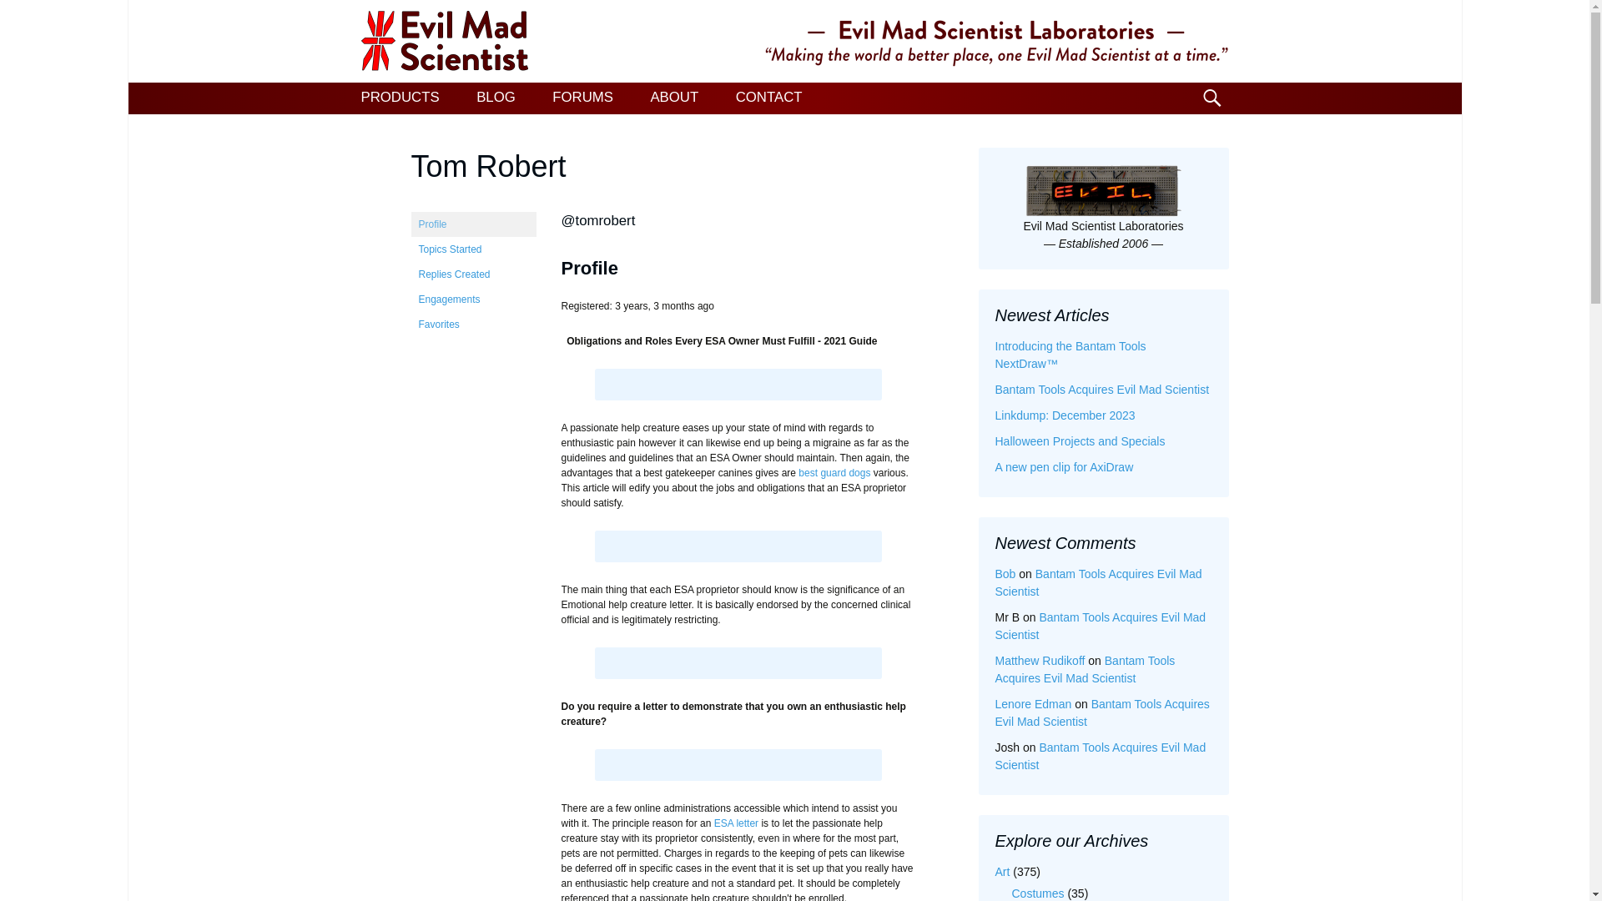 The width and height of the screenshot is (1602, 901). Describe the element at coordinates (472, 299) in the screenshot. I see `Engagements` at that location.